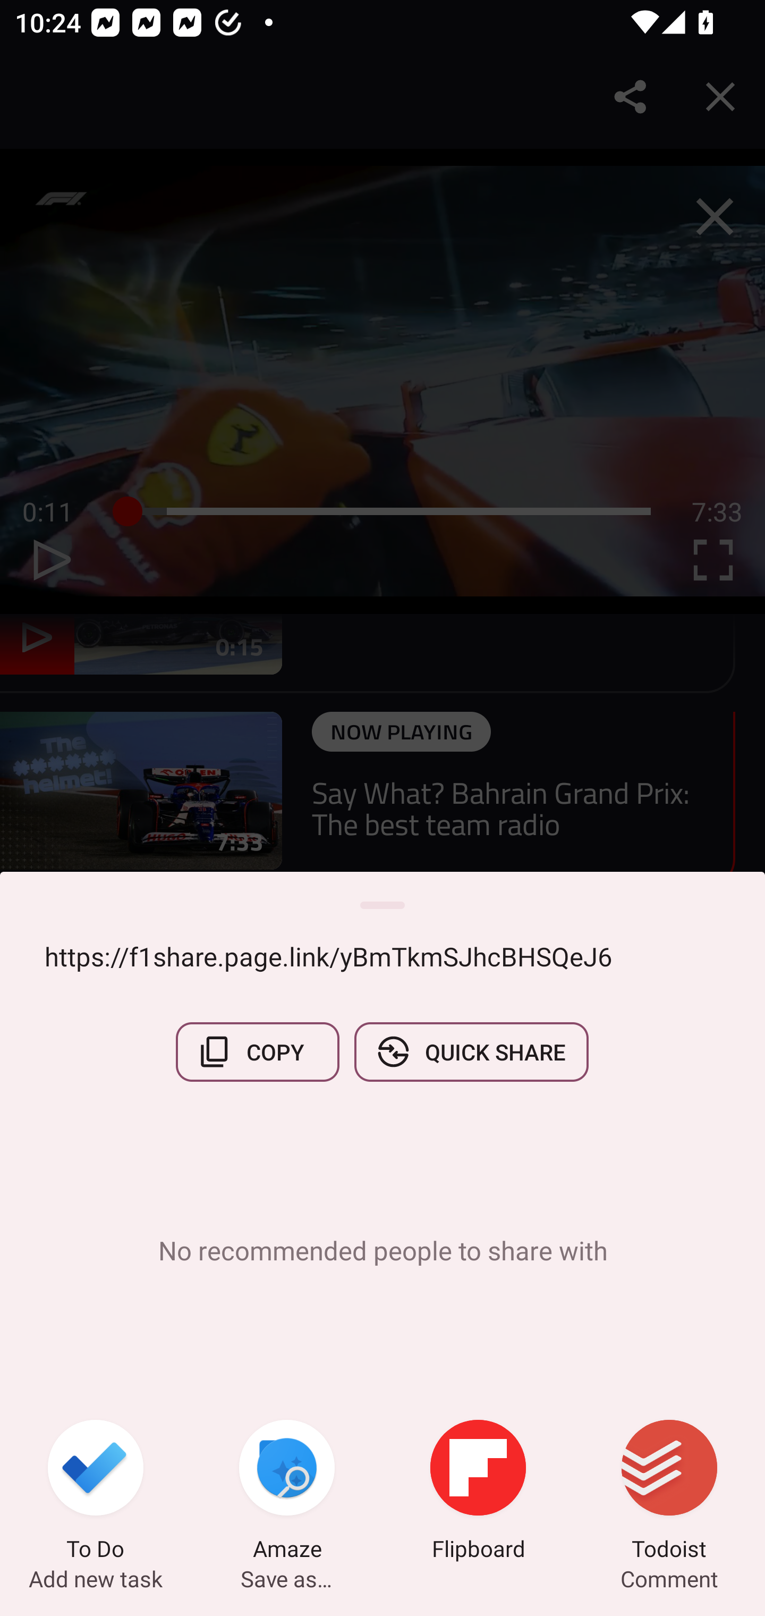  What do you see at coordinates (478, 1493) in the screenshot?
I see `Flipboard` at bounding box center [478, 1493].